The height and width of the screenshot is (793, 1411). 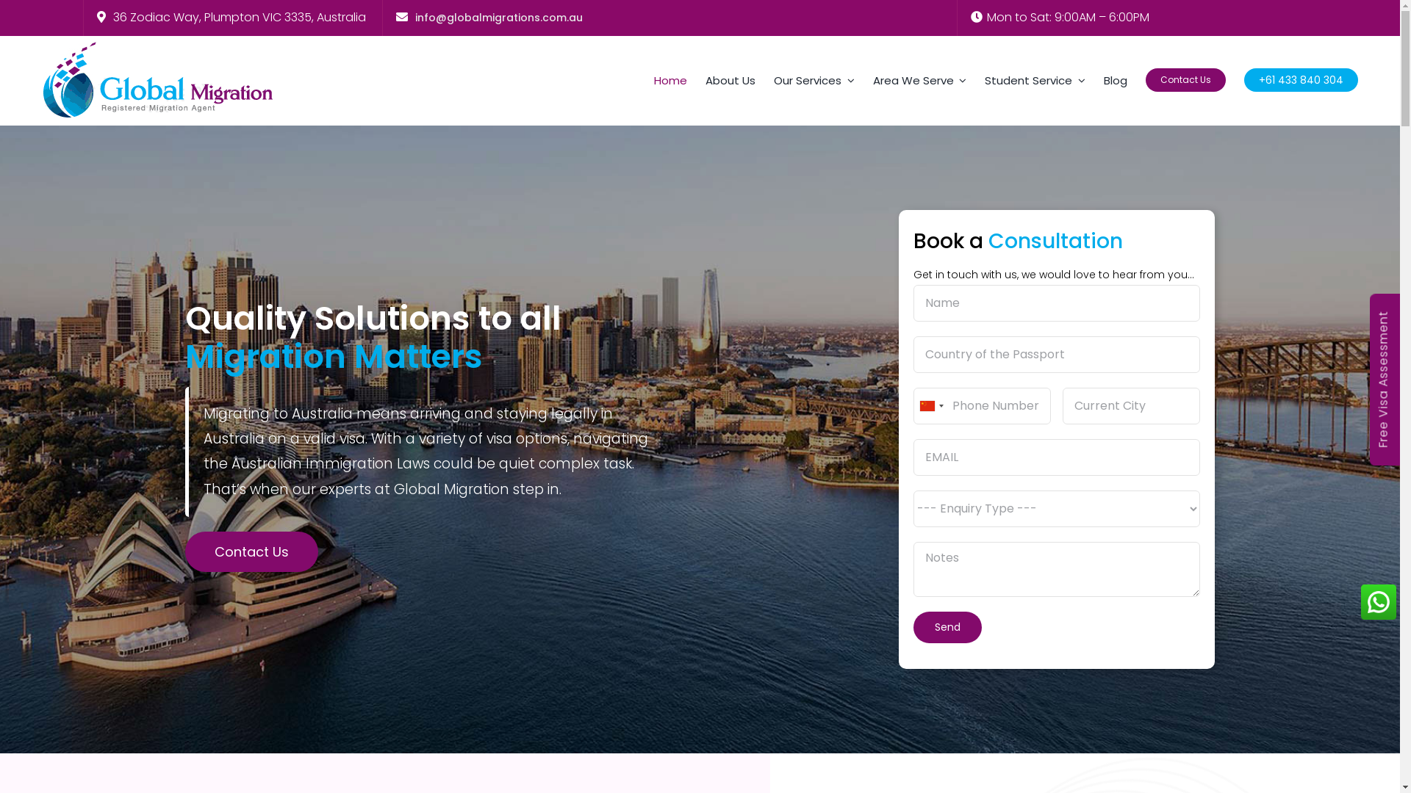 What do you see at coordinates (670, 81) in the screenshot?
I see `Home` at bounding box center [670, 81].